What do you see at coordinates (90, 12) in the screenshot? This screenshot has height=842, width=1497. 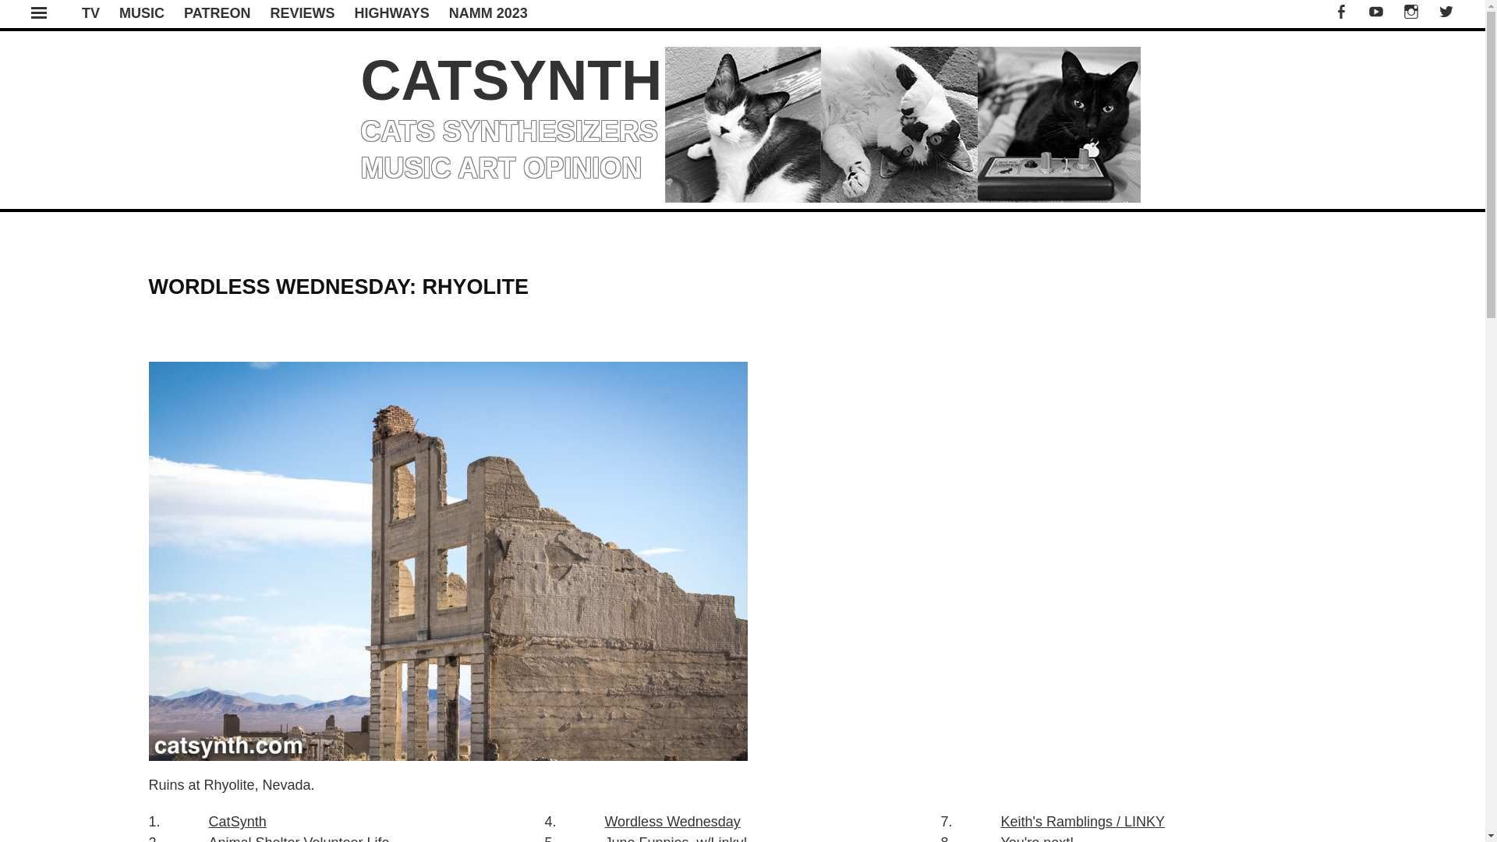 I see `TV` at bounding box center [90, 12].